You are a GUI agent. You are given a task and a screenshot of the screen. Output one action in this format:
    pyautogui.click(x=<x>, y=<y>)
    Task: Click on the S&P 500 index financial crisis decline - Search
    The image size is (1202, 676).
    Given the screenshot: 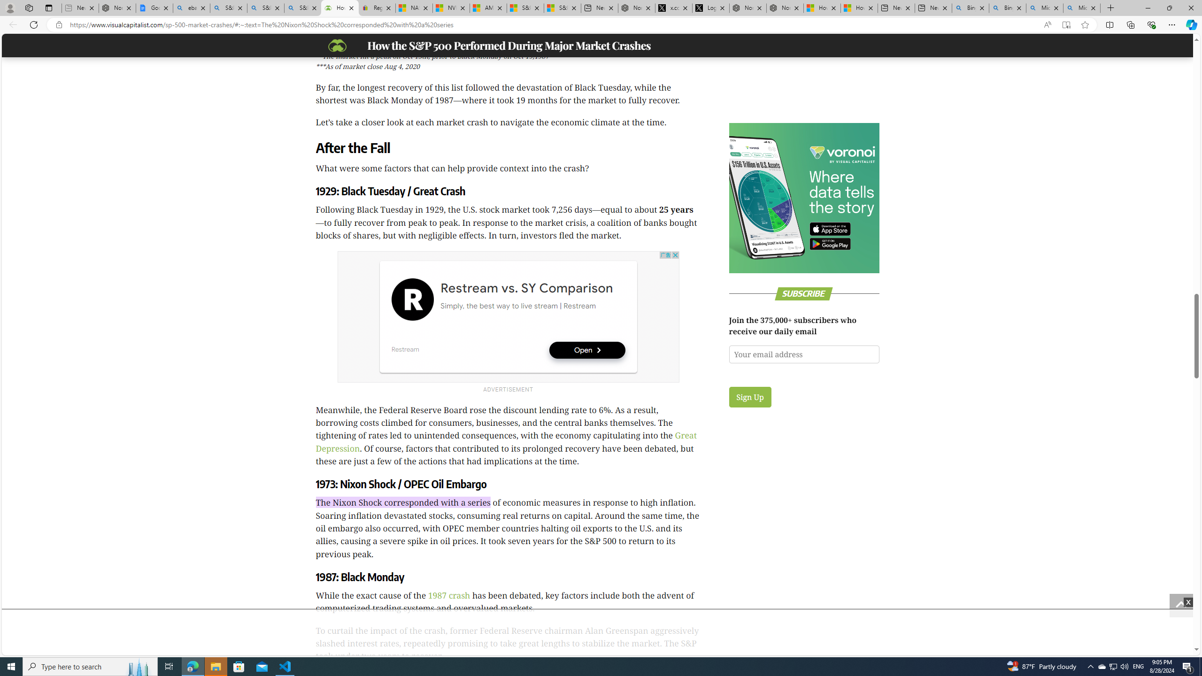 What is the action you would take?
    pyautogui.click(x=302, y=8)
    